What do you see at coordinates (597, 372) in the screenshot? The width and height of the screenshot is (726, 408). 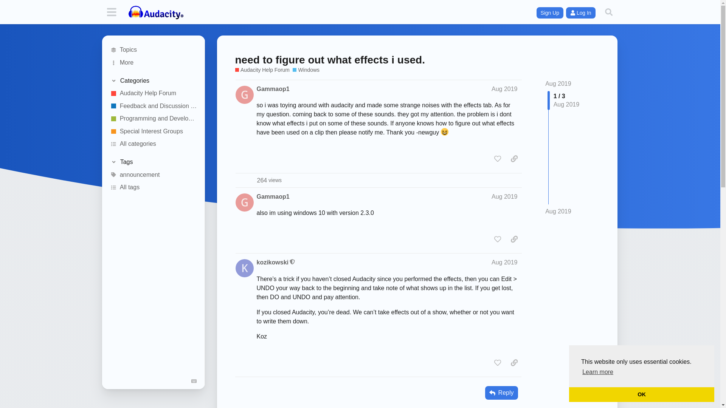 I see `Help for Audacity on Windows.` at bounding box center [597, 372].